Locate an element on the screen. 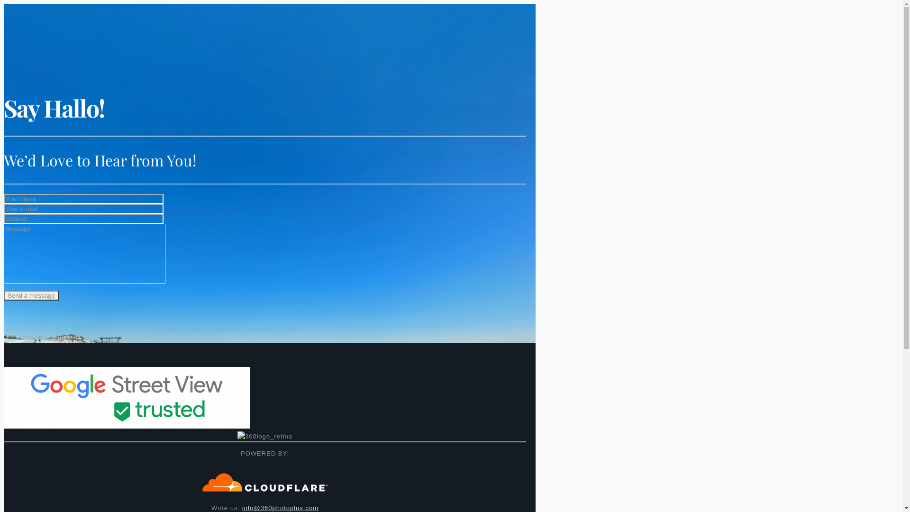 This screenshot has height=512, width=910. info@360photoplus.com is located at coordinates (281, 508).